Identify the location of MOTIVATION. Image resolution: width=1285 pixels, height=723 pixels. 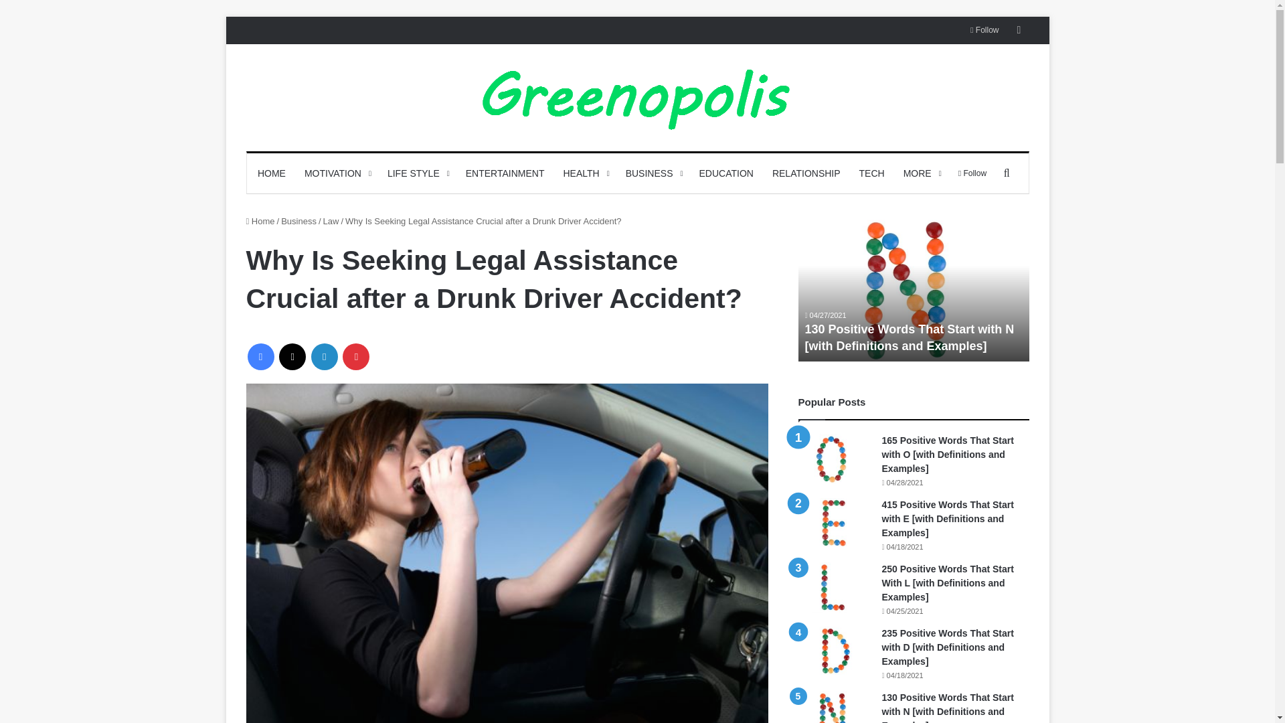
(336, 173).